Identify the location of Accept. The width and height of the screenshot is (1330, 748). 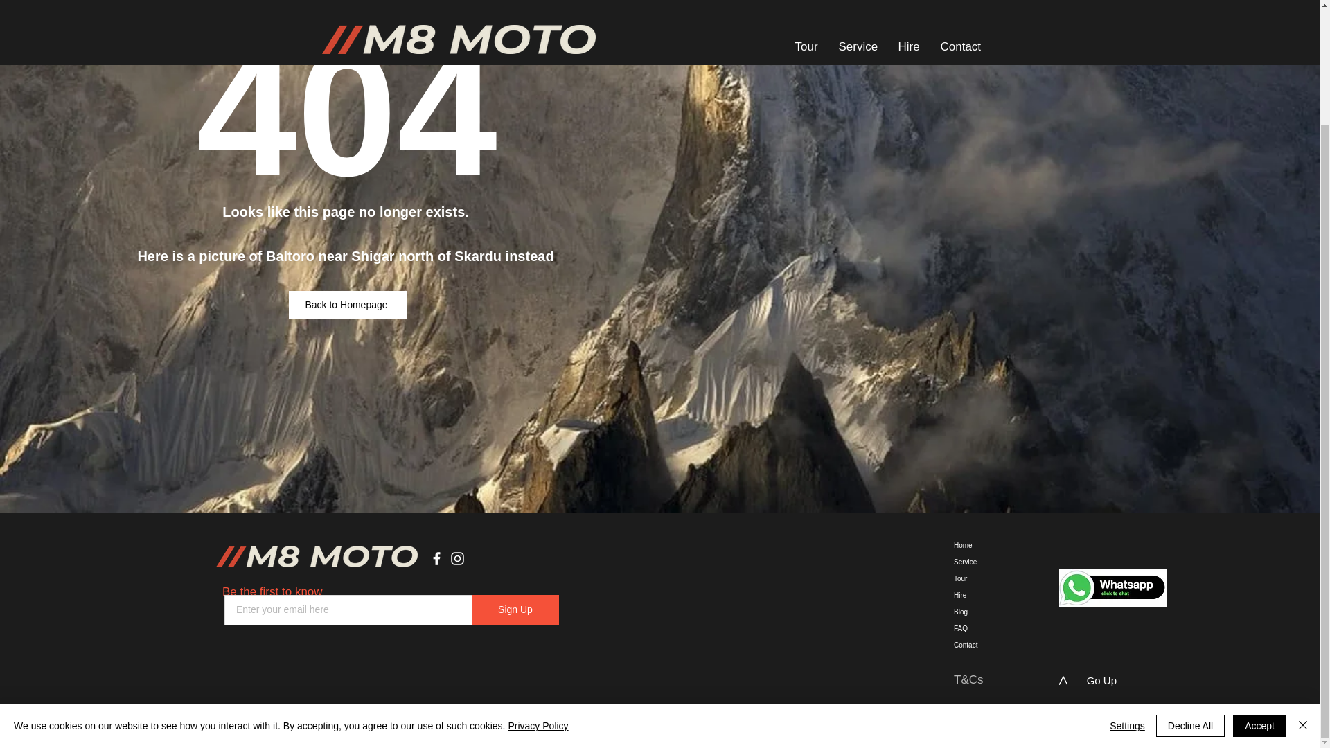
(1259, 585).